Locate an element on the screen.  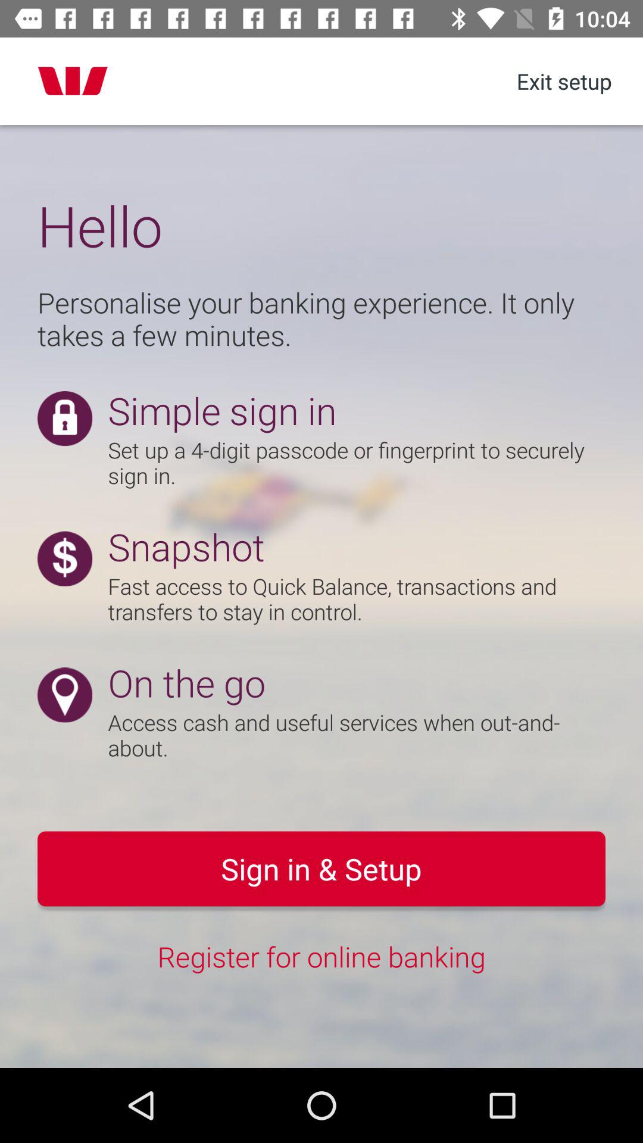
select the location icon below snapshot is located at coordinates (64, 695).